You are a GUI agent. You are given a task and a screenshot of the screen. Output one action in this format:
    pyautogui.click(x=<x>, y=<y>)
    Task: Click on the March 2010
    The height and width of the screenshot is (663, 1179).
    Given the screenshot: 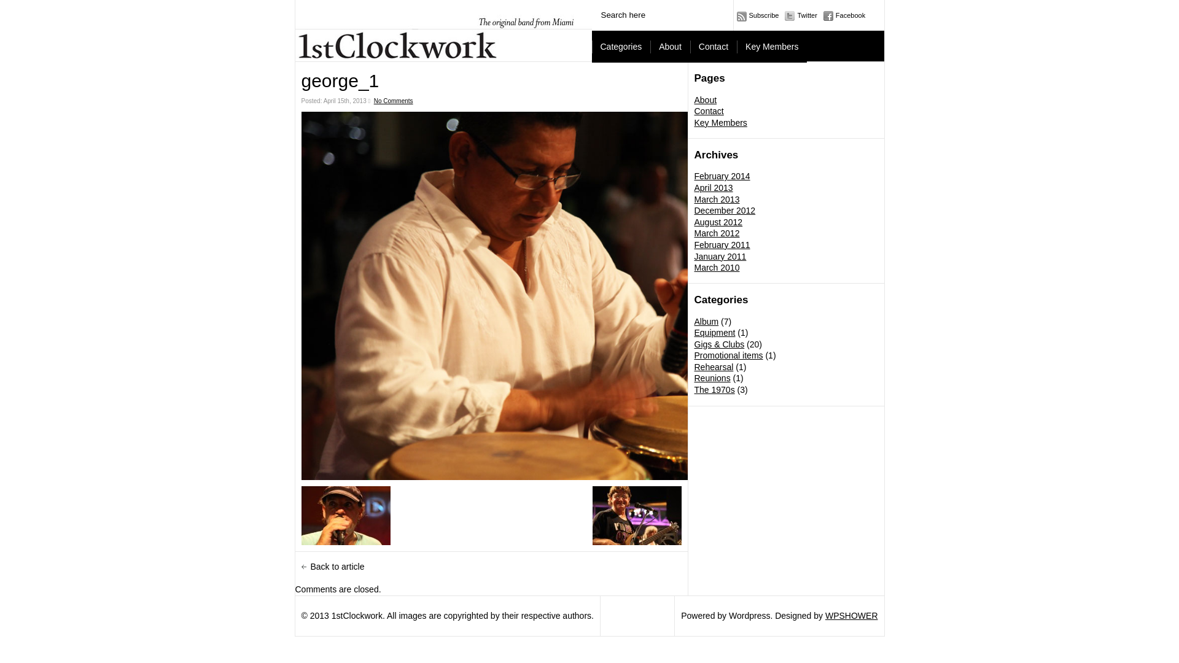 What is the action you would take?
    pyautogui.click(x=717, y=268)
    